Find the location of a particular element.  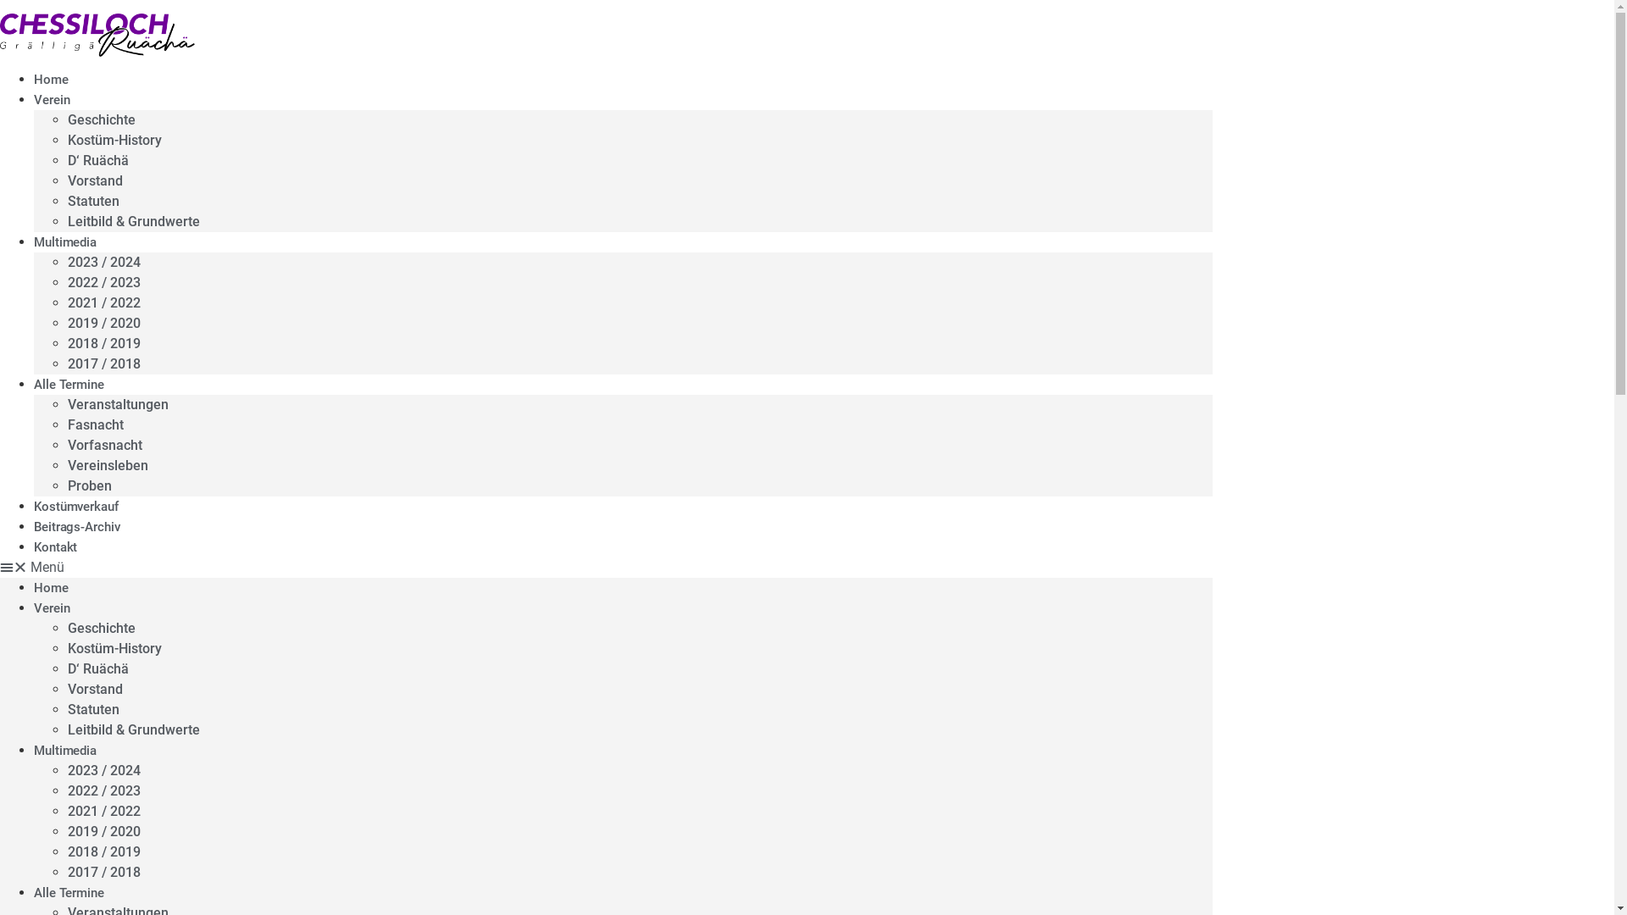

2023 / 2024 is located at coordinates (104, 263).